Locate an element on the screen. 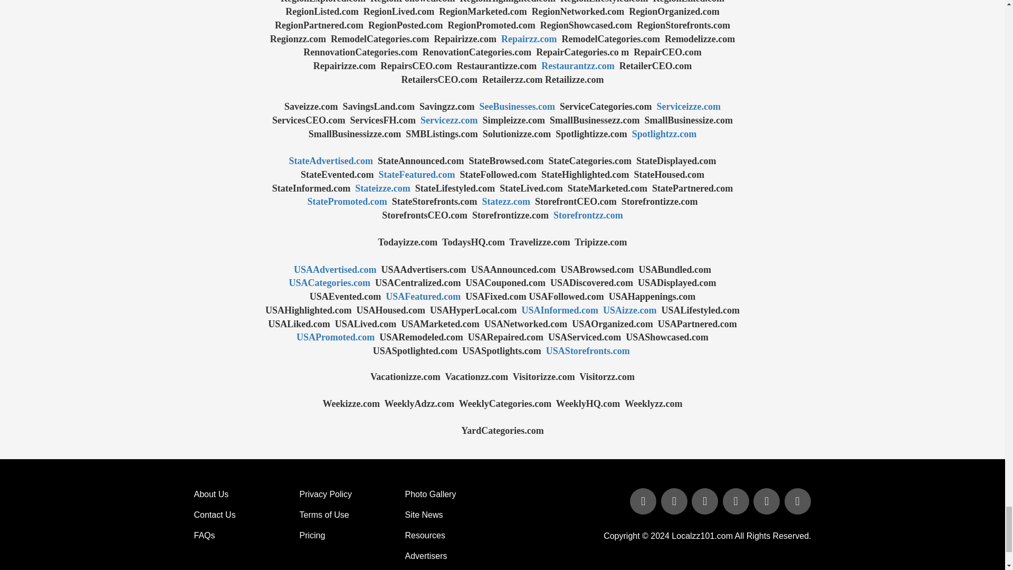  Follow Us on Facebook is located at coordinates (644, 502).